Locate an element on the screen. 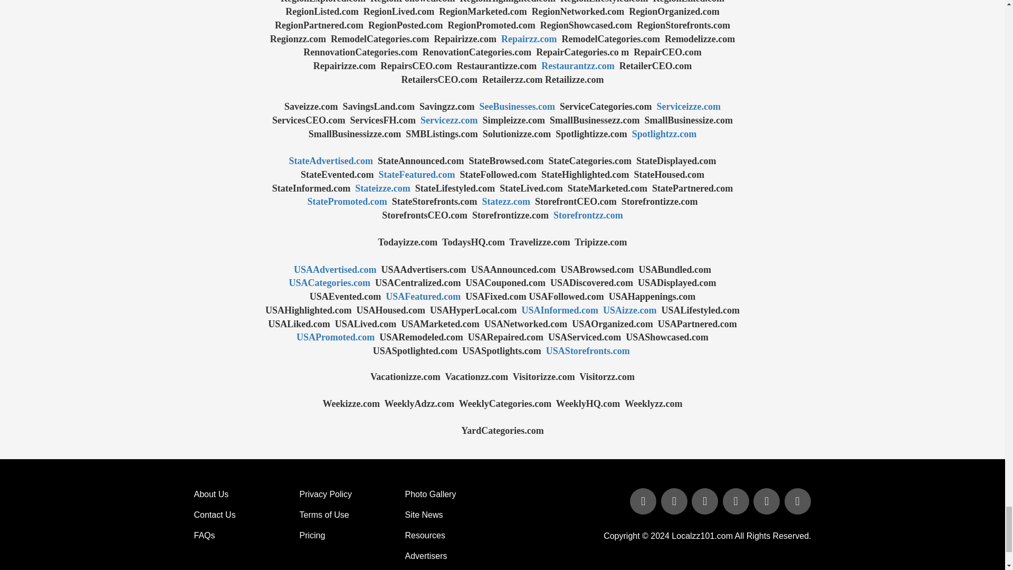  Follow Us on Facebook is located at coordinates (644, 502).